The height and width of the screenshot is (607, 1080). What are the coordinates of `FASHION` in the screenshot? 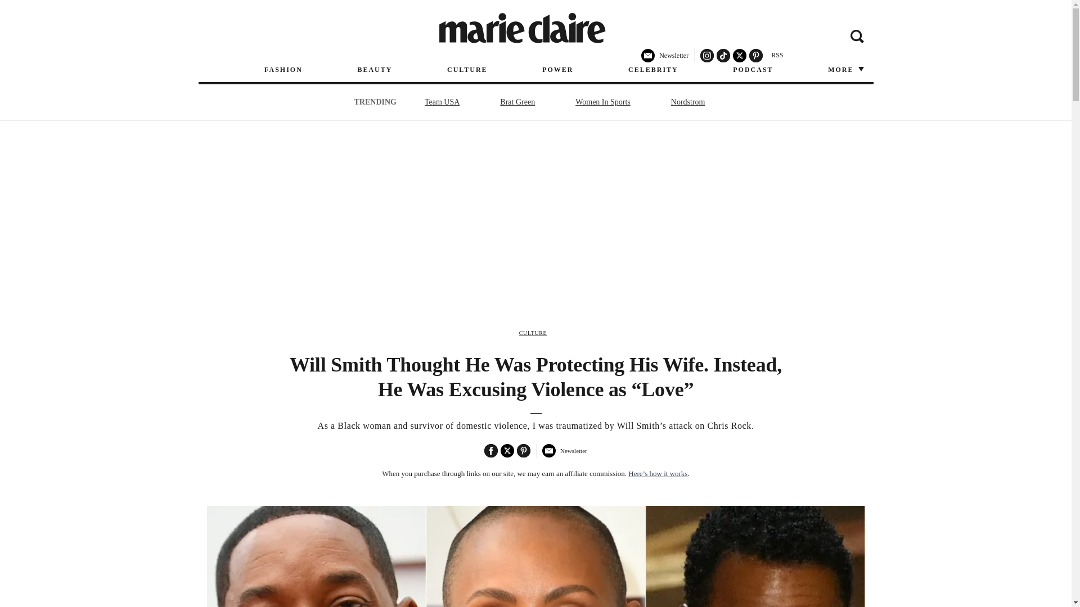 It's located at (283, 70).